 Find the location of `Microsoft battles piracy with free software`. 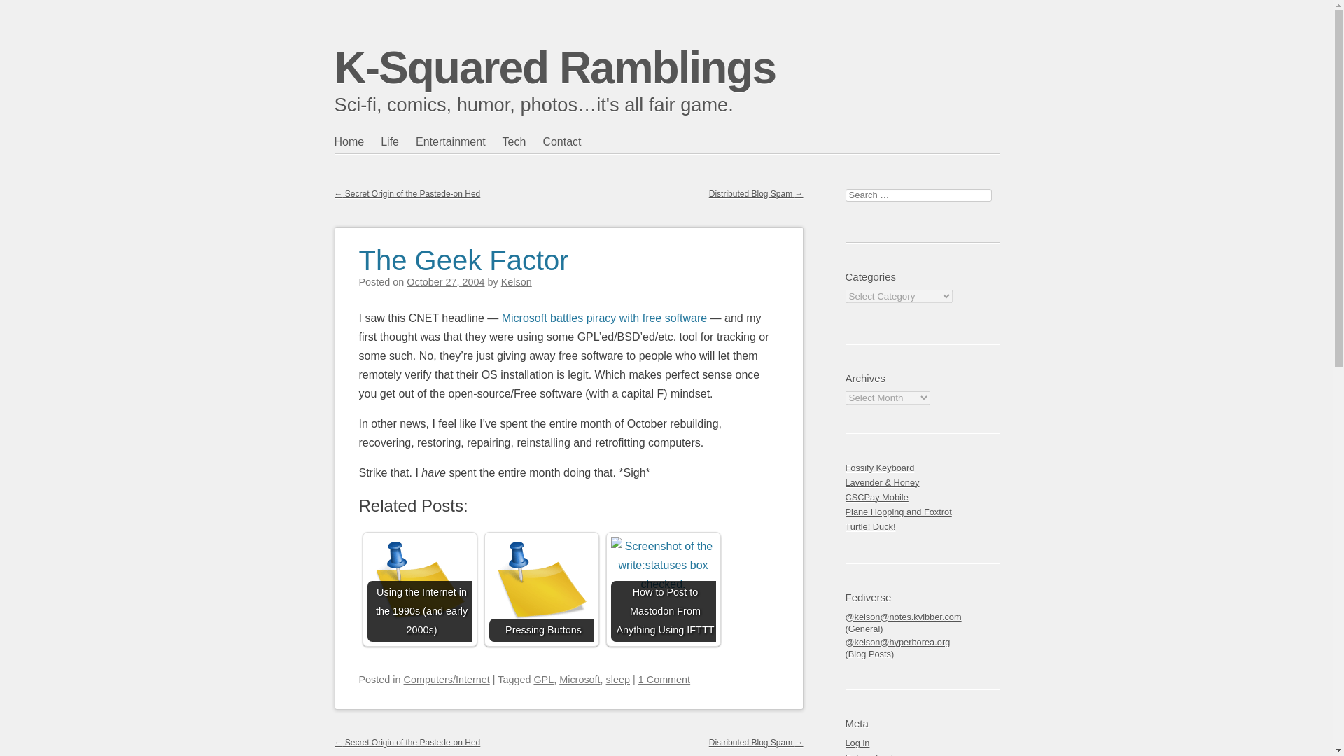

Microsoft battles piracy with free software is located at coordinates (603, 318).